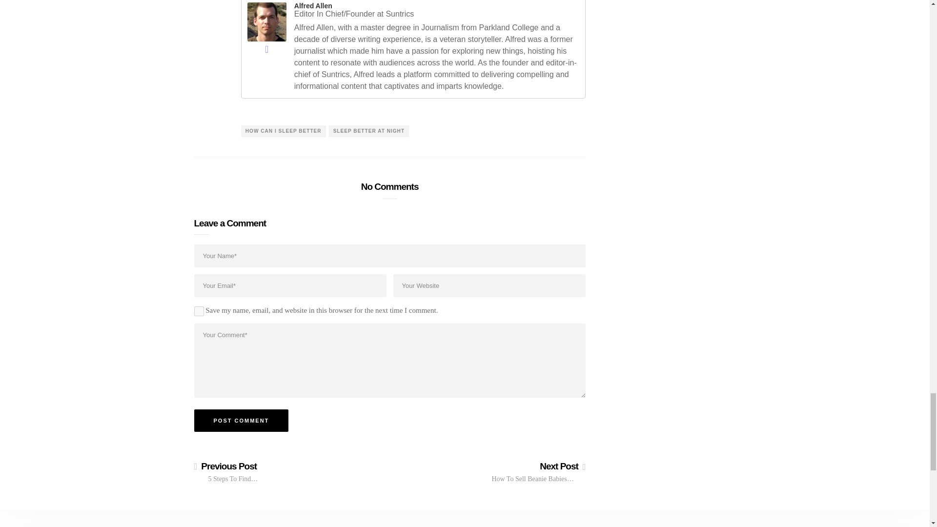  I want to click on Post Comment, so click(241, 421).